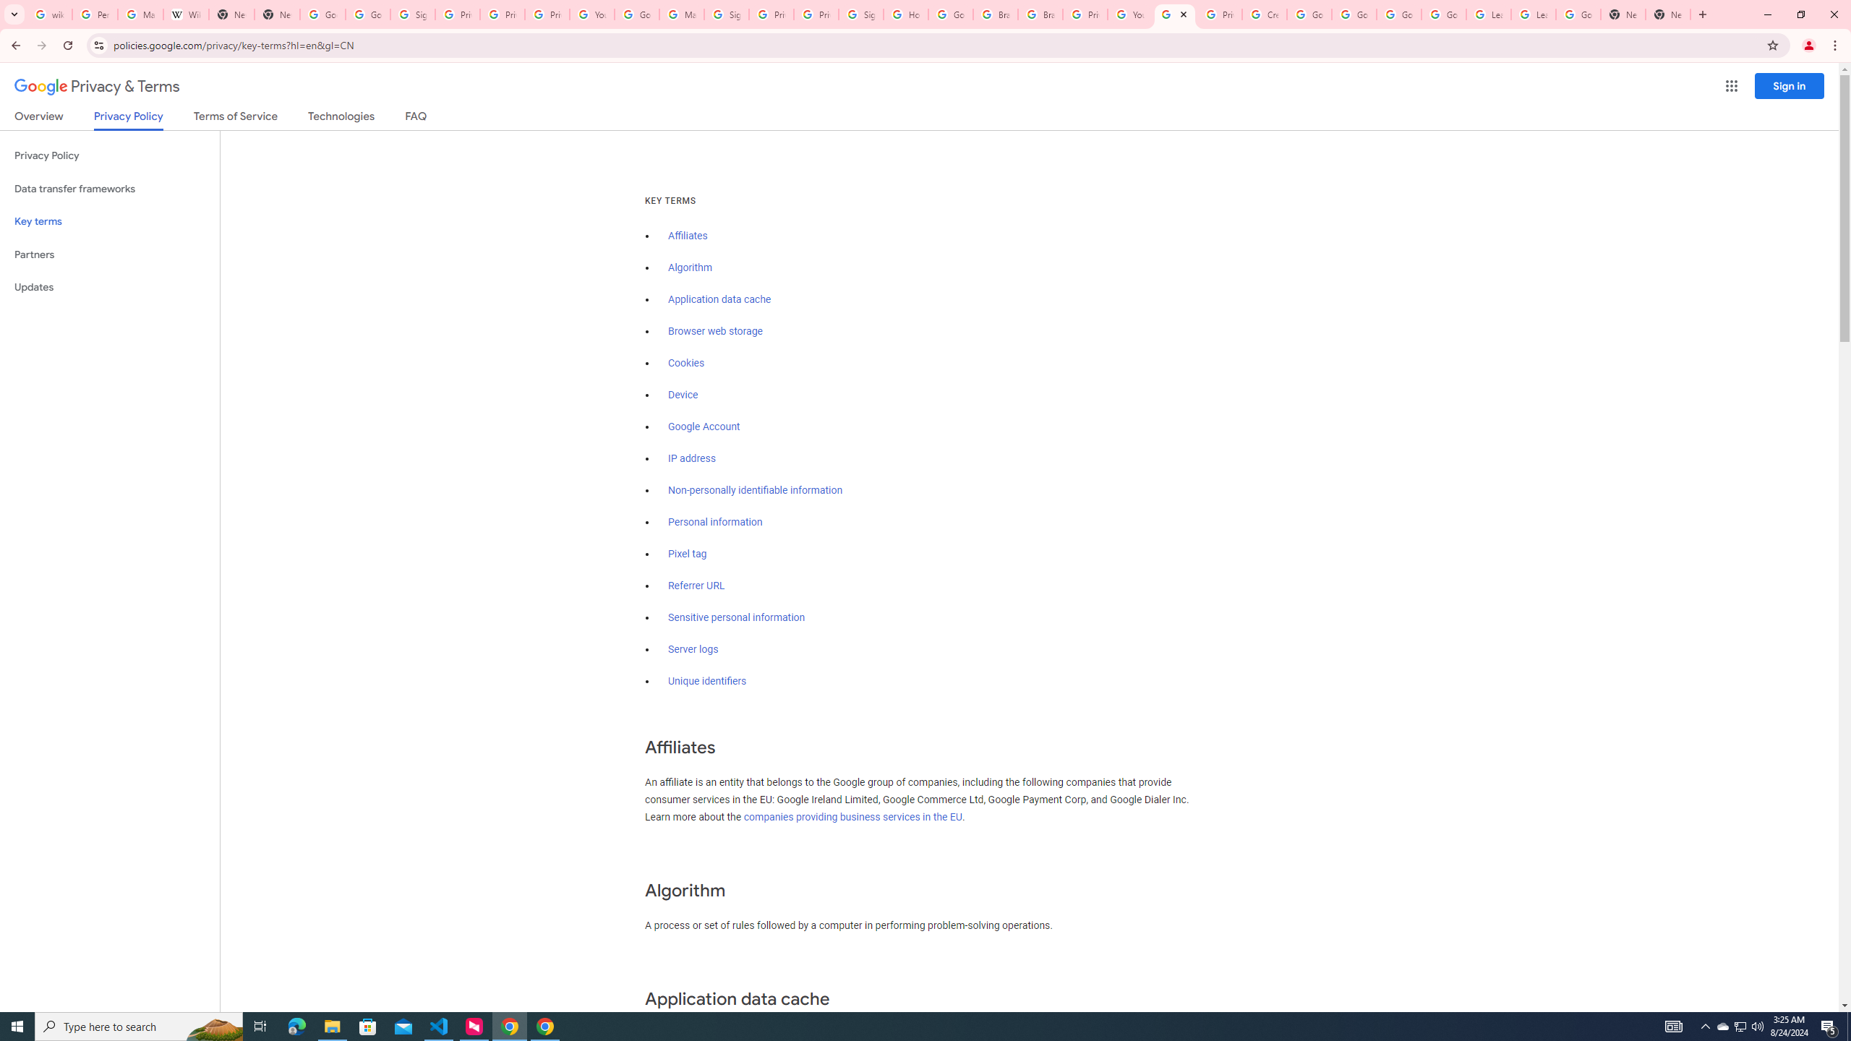 Image resolution: width=1851 pixels, height=1041 pixels. I want to click on New Tab, so click(278, 14).